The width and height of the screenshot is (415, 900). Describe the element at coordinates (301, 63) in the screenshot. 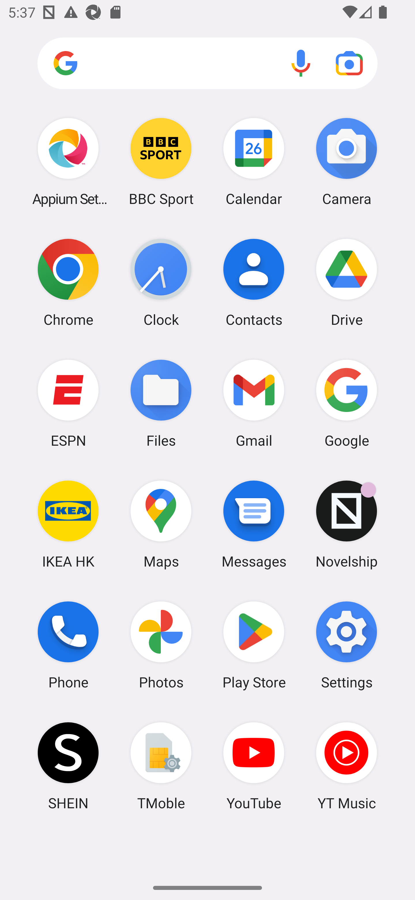

I see `Voice search` at that location.